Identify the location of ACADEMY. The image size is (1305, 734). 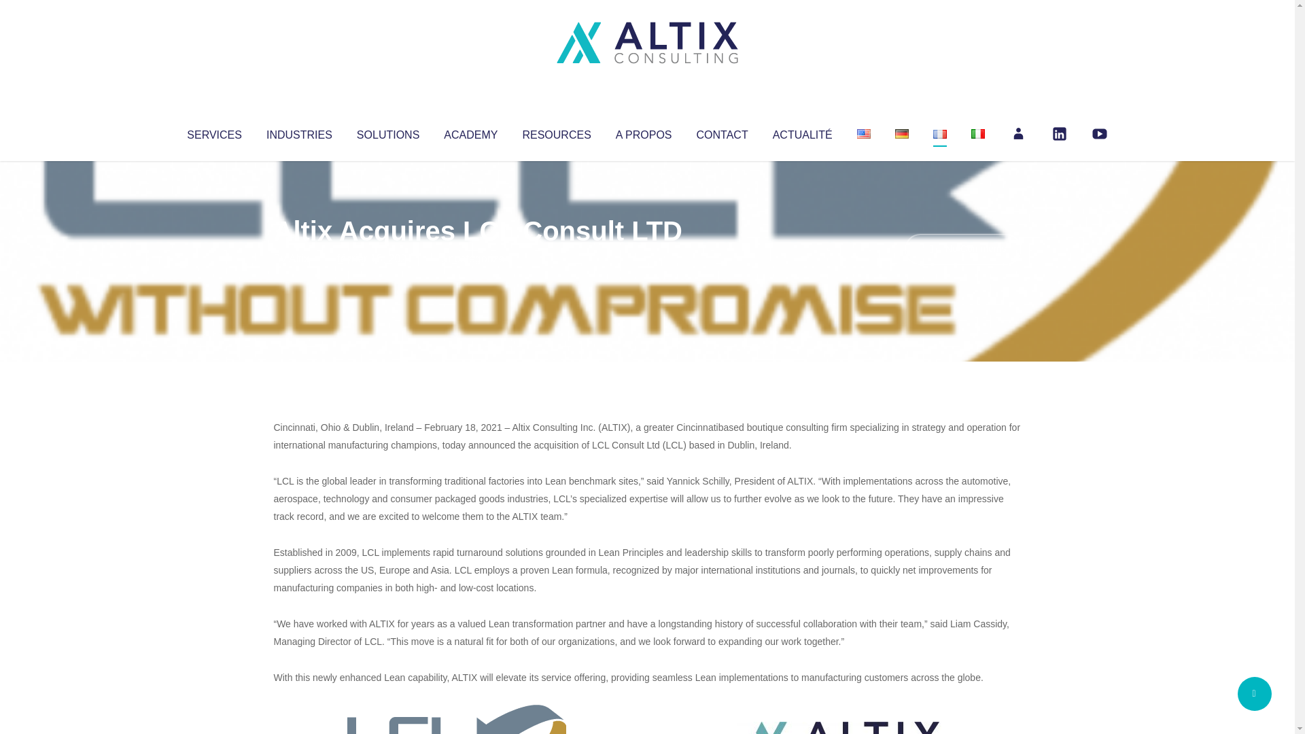
(470, 132).